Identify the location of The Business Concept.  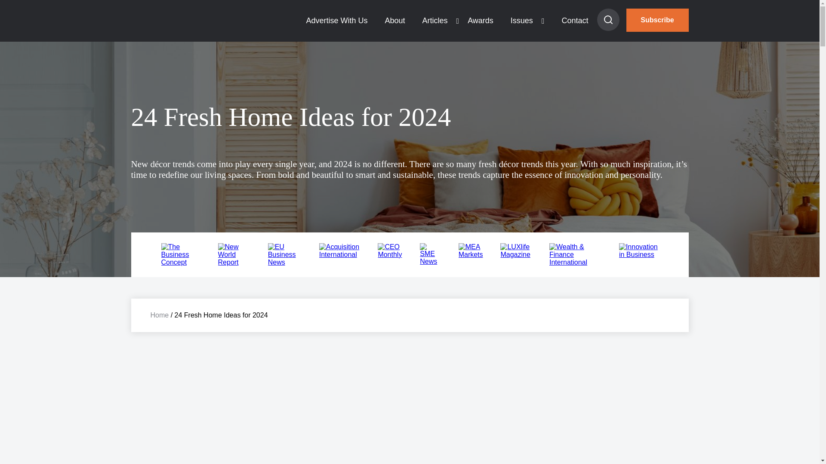
(181, 262).